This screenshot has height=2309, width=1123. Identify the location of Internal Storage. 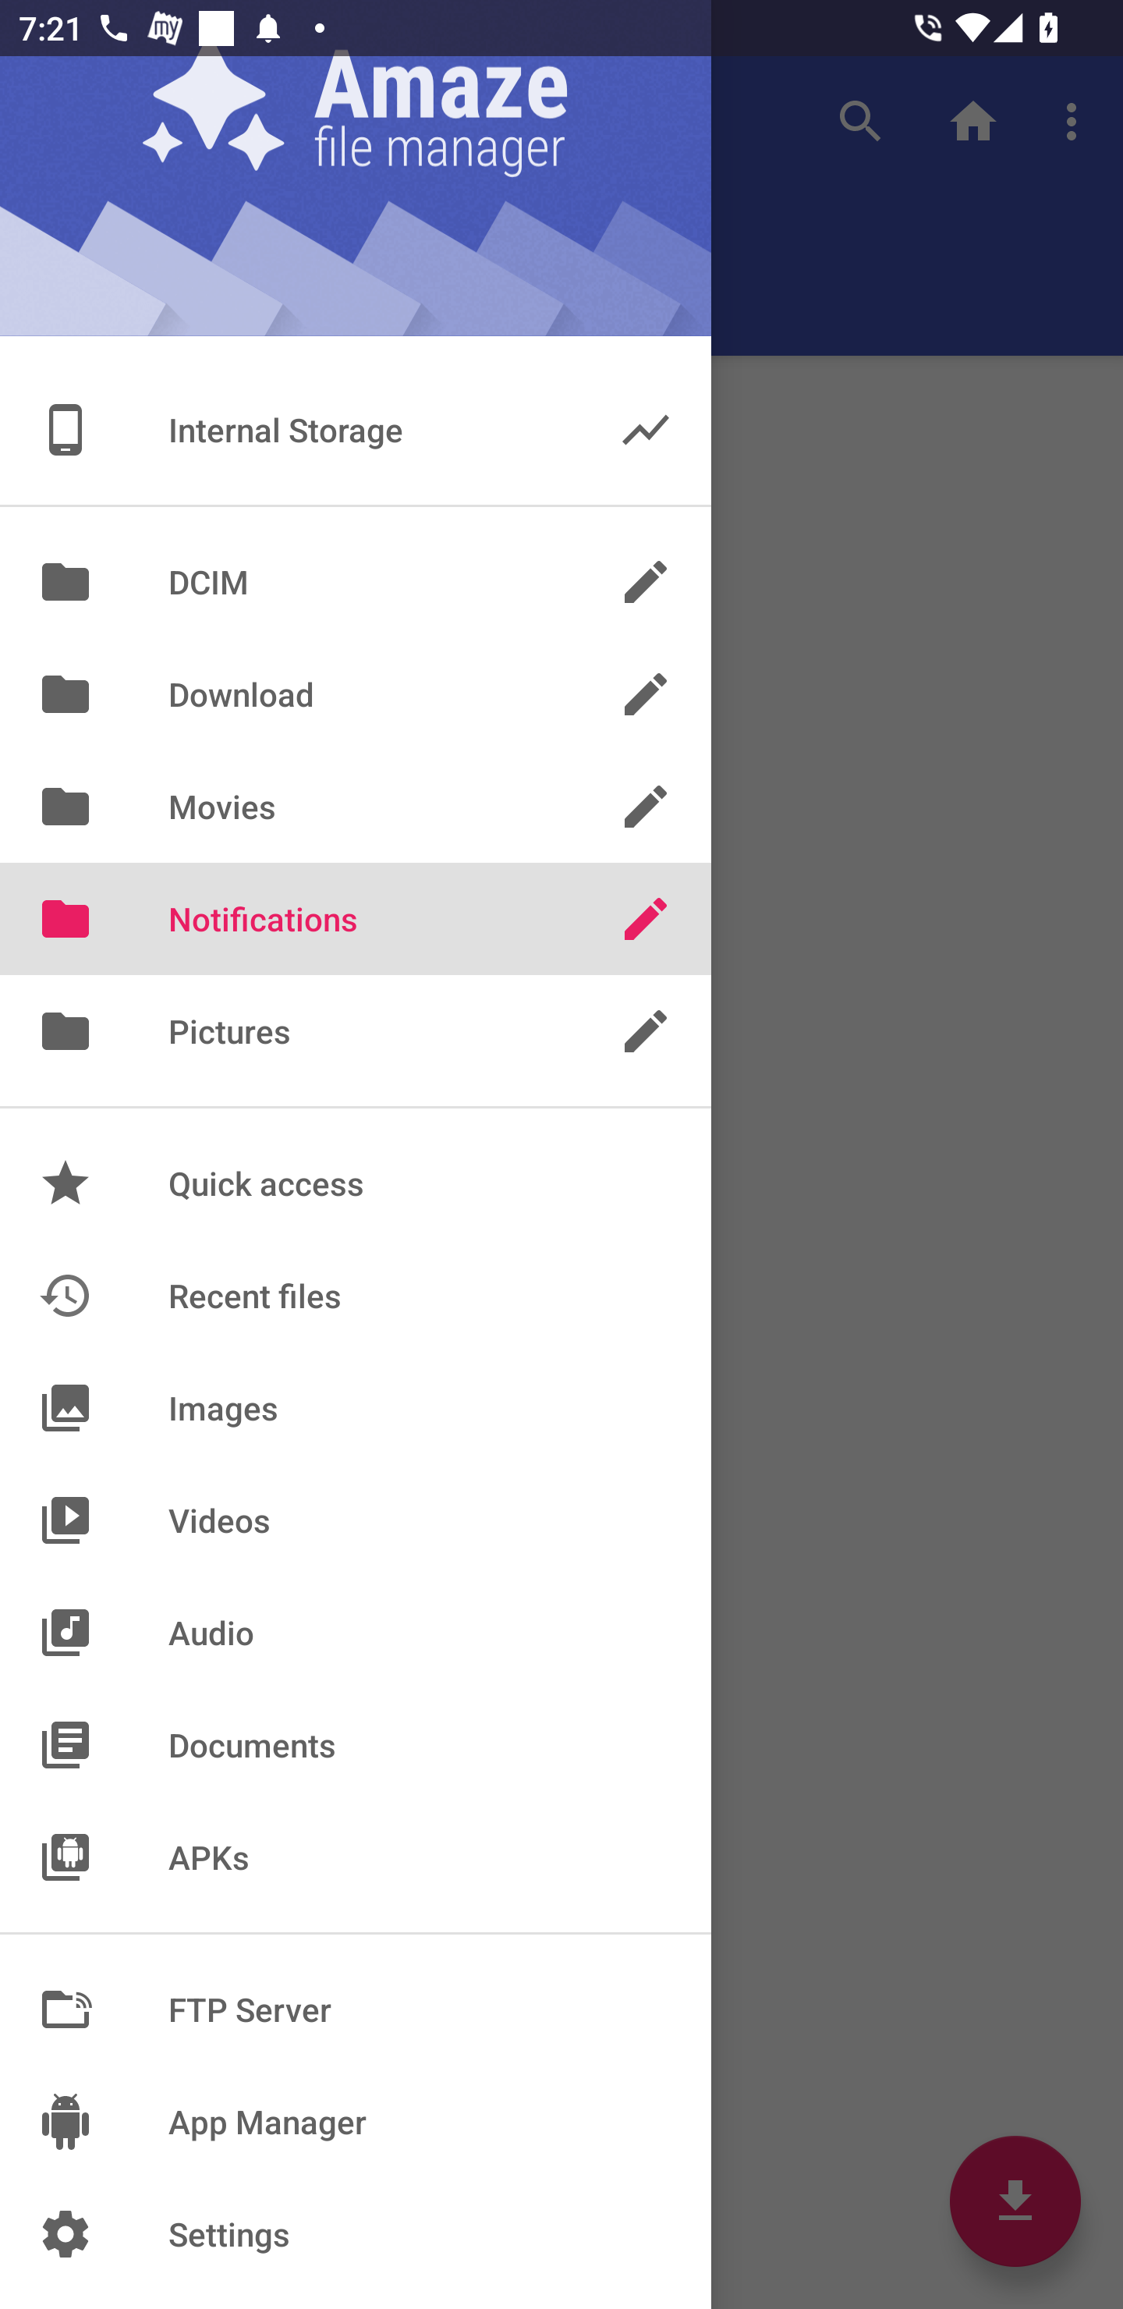
(356, 429).